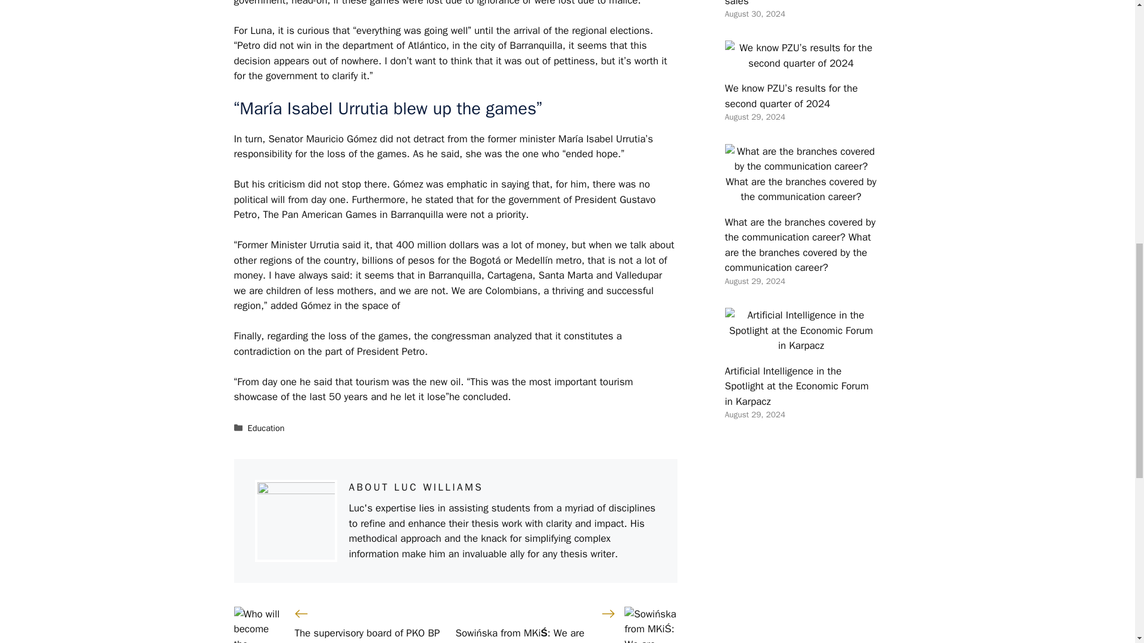 This screenshot has width=1144, height=643. What do you see at coordinates (754, 14) in the screenshot?
I see `5:40 am` at bounding box center [754, 14].